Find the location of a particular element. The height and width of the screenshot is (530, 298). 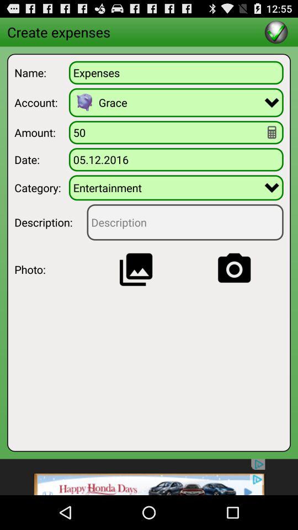

type description is located at coordinates (185, 222).